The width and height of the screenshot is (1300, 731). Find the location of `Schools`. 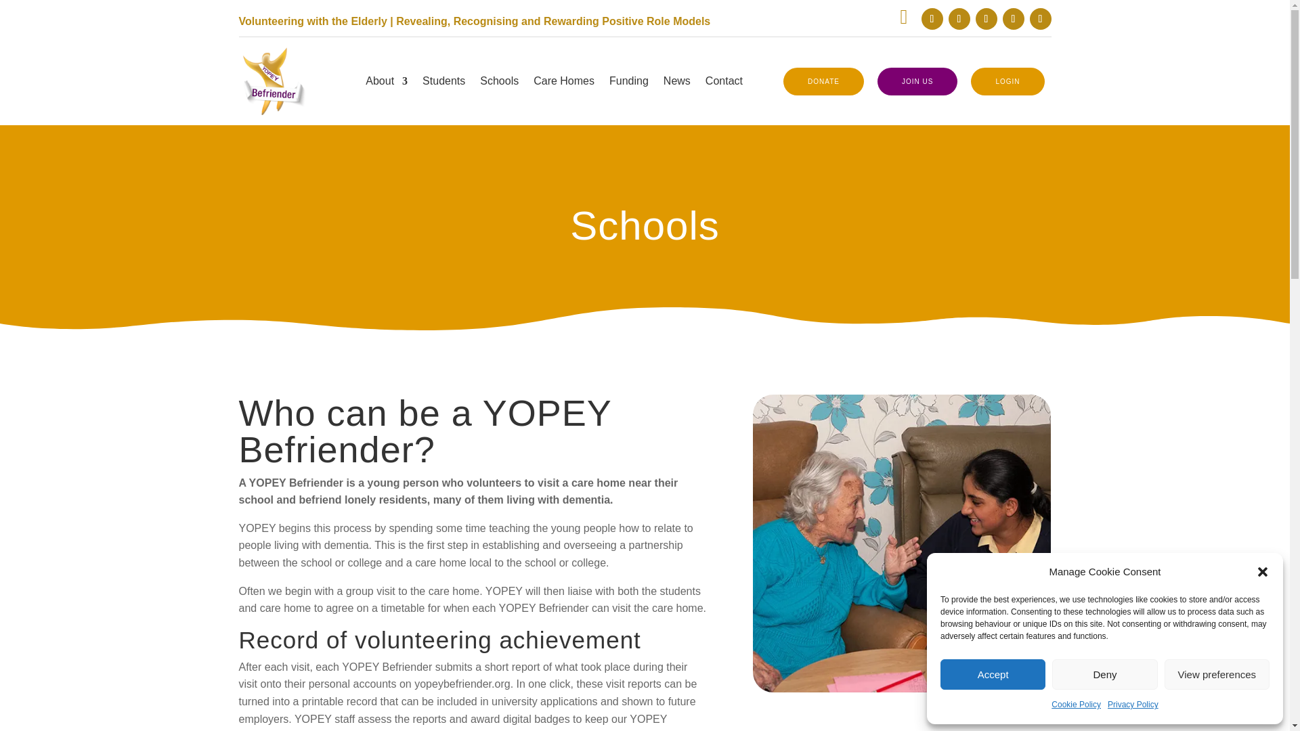

Schools is located at coordinates (499, 84).